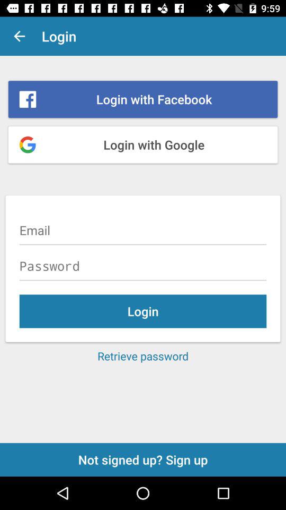  What do you see at coordinates (143, 459) in the screenshot?
I see `swipe until the not signed up item` at bounding box center [143, 459].